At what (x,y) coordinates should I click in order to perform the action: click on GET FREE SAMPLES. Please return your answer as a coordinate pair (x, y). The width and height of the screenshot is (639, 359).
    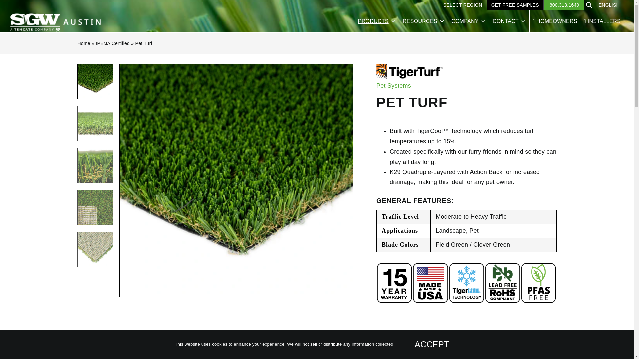
    Looking at the image, I should click on (515, 5).